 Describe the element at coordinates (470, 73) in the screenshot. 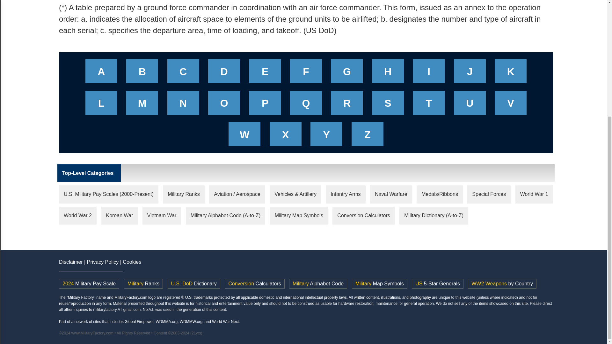

I see `J` at that location.